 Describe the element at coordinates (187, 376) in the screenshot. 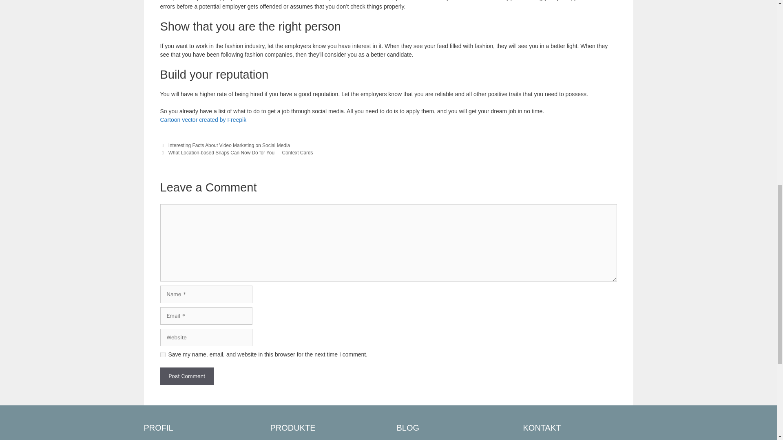

I see `Post Comment` at that location.